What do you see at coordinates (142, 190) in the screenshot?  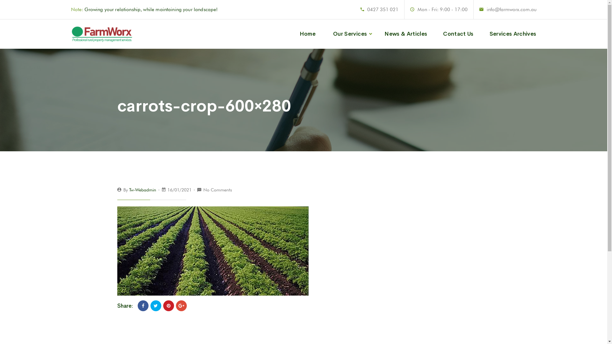 I see `Tw-Webadmin` at bounding box center [142, 190].